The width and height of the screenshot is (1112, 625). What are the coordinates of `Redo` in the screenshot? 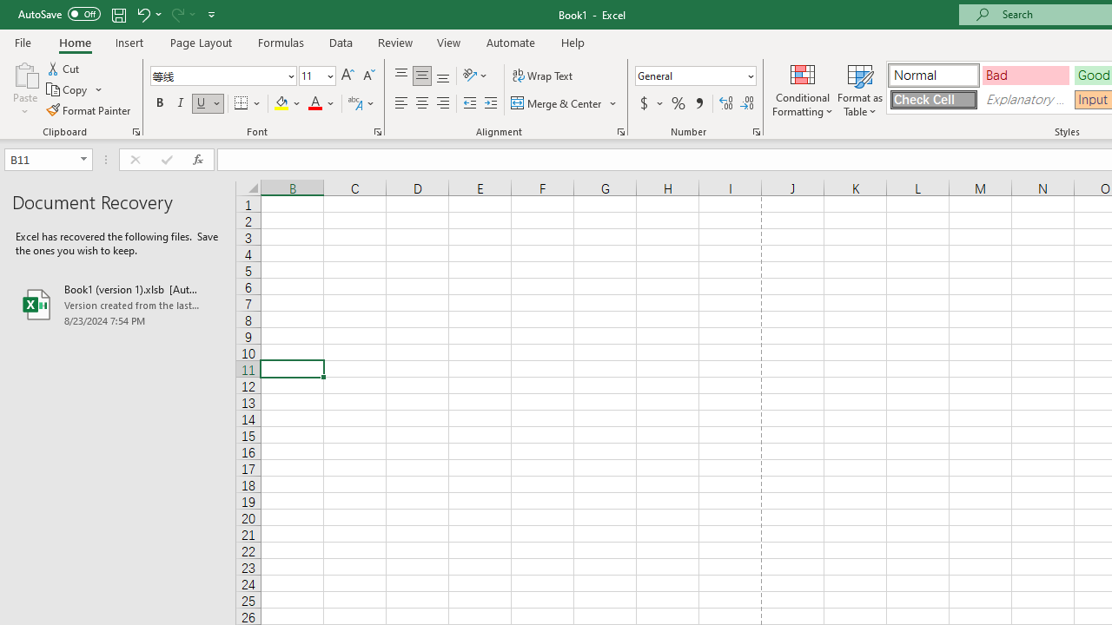 It's located at (182, 14).